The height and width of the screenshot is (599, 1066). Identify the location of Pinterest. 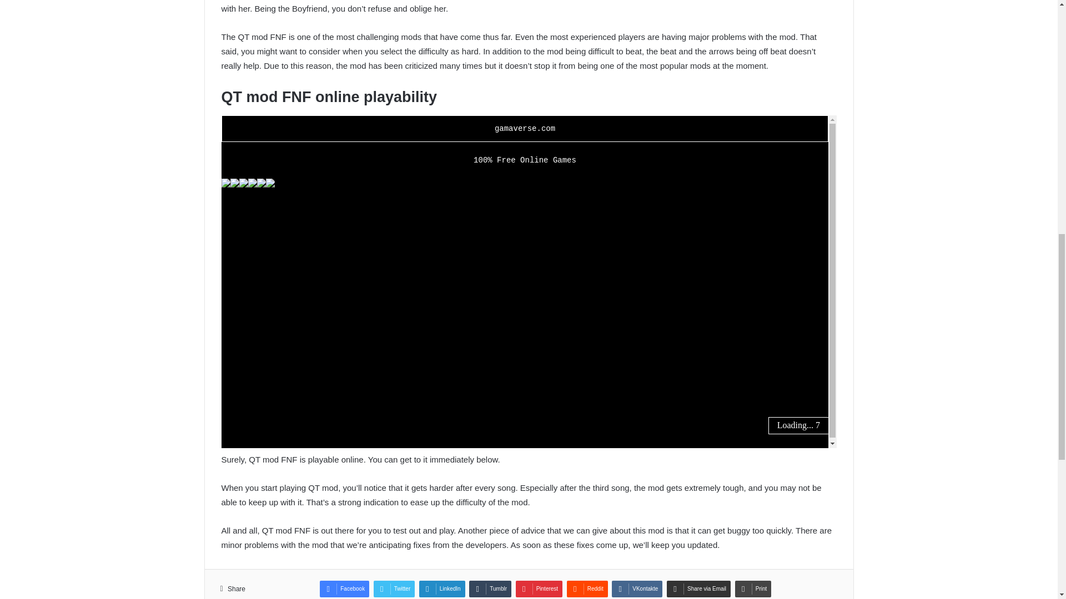
(539, 588).